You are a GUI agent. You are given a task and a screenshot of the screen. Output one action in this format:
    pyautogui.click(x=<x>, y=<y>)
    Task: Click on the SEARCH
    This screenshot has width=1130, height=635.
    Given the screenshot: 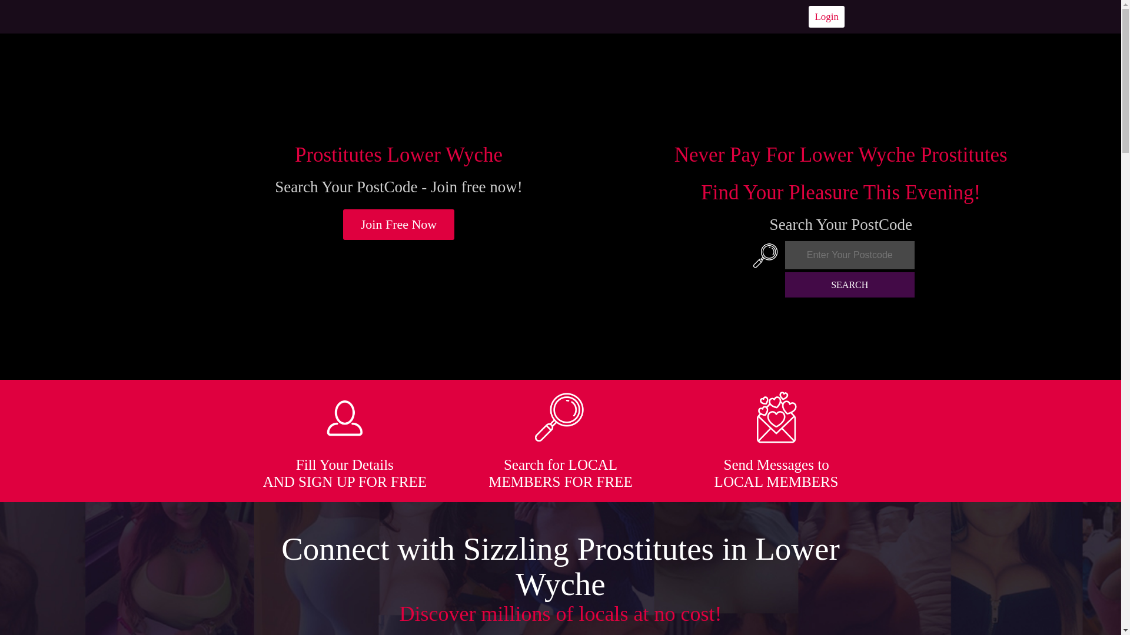 What is the action you would take?
    pyautogui.click(x=850, y=285)
    